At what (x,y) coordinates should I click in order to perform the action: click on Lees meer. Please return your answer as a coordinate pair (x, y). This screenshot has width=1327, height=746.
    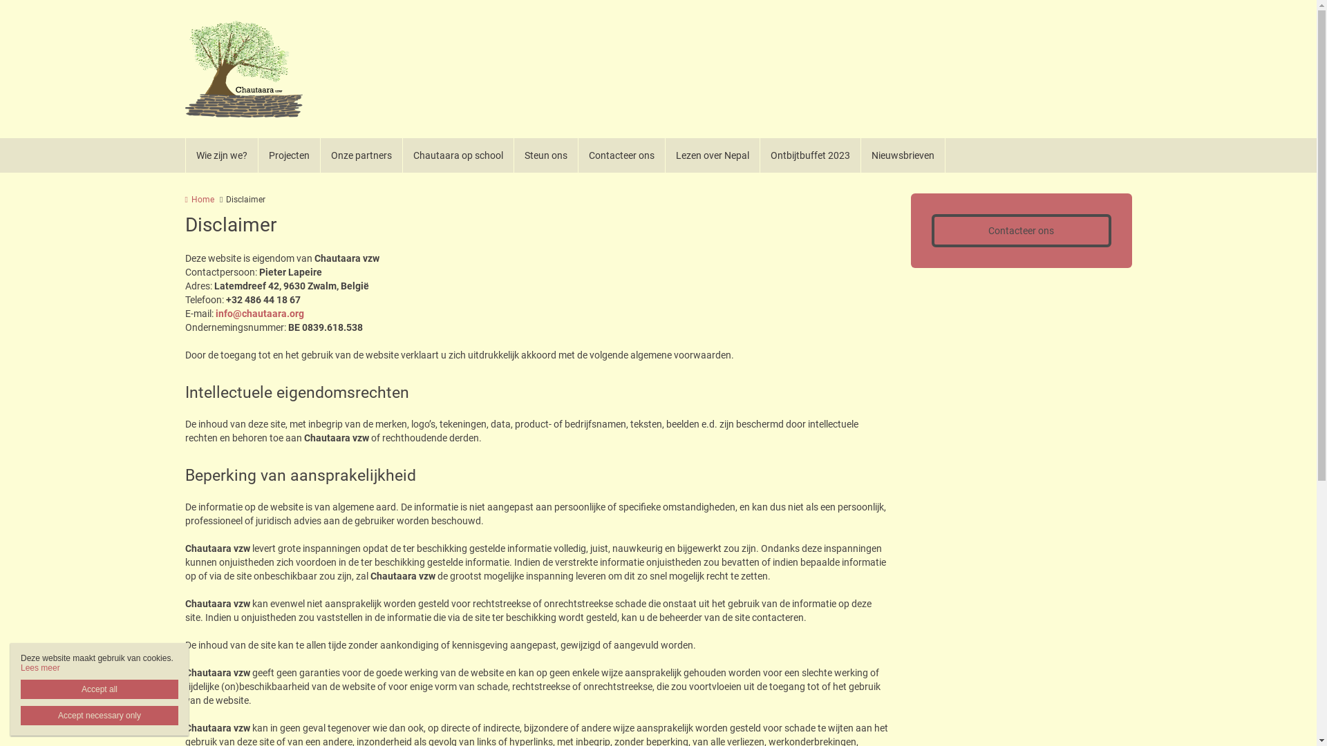
    Looking at the image, I should click on (40, 668).